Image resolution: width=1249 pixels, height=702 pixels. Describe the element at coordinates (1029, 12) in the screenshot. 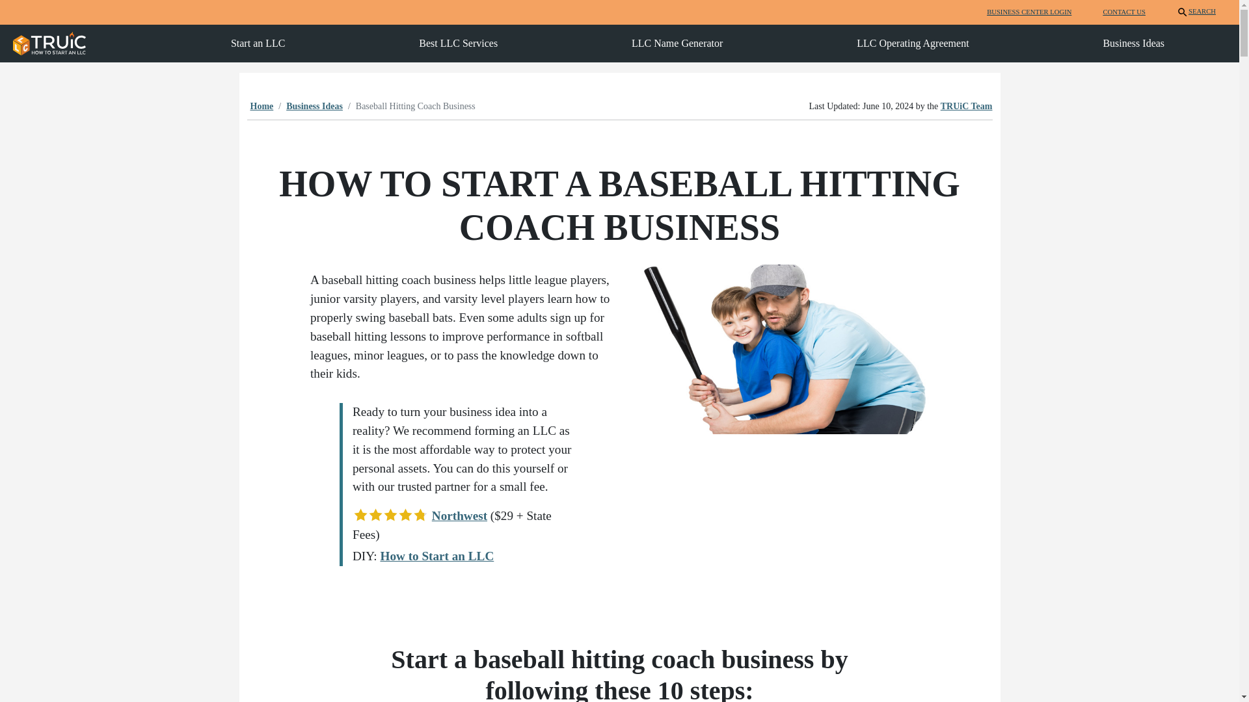

I see `BUSINESS CENTER LOGIN` at that location.